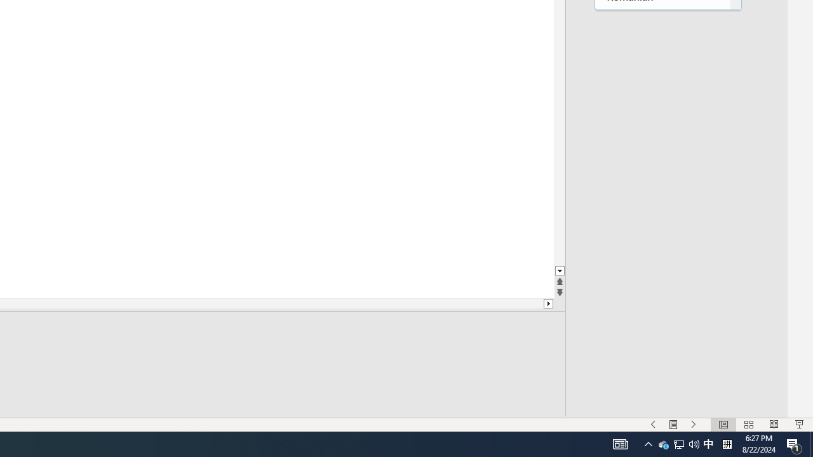 The image size is (813, 457). What do you see at coordinates (662, 282) in the screenshot?
I see `Sinhala` at bounding box center [662, 282].